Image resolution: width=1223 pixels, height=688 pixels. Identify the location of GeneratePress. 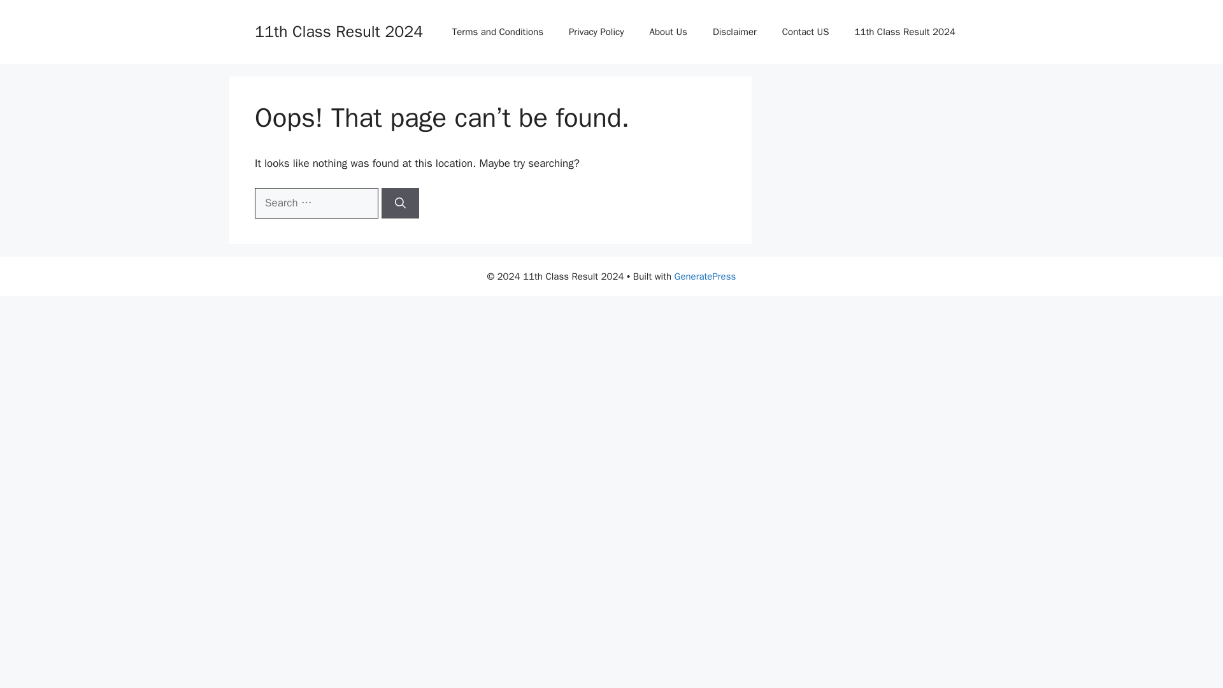
(705, 276).